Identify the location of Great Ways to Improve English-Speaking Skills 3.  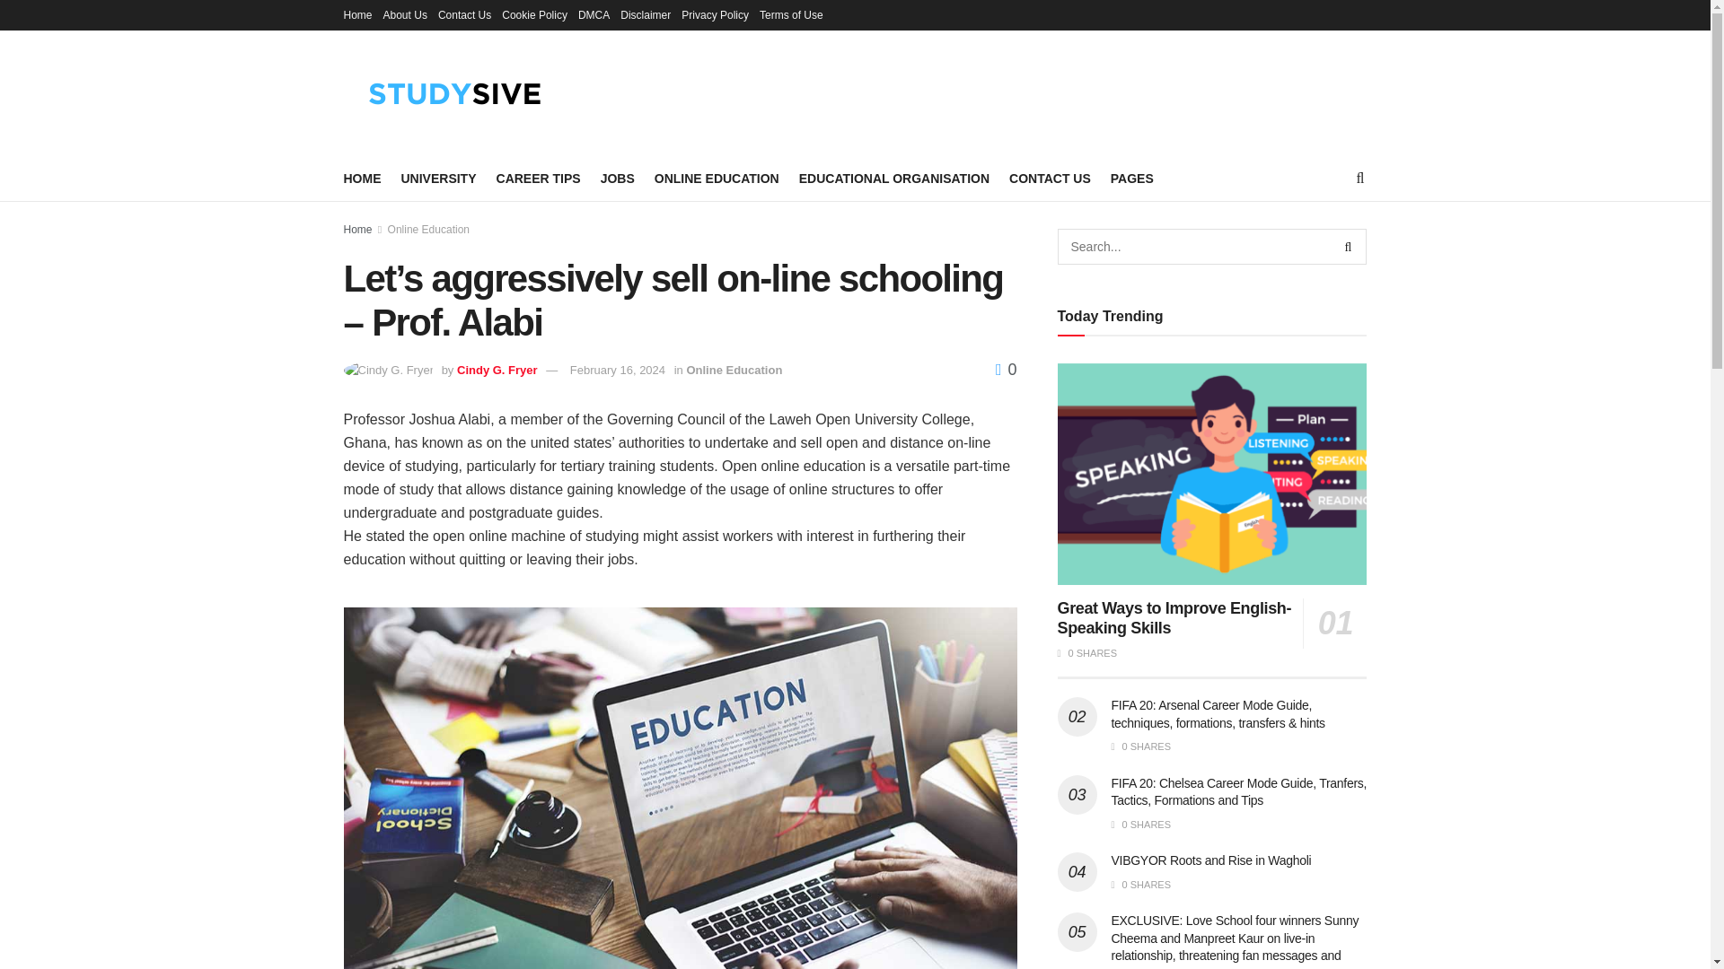
(1212, 474).